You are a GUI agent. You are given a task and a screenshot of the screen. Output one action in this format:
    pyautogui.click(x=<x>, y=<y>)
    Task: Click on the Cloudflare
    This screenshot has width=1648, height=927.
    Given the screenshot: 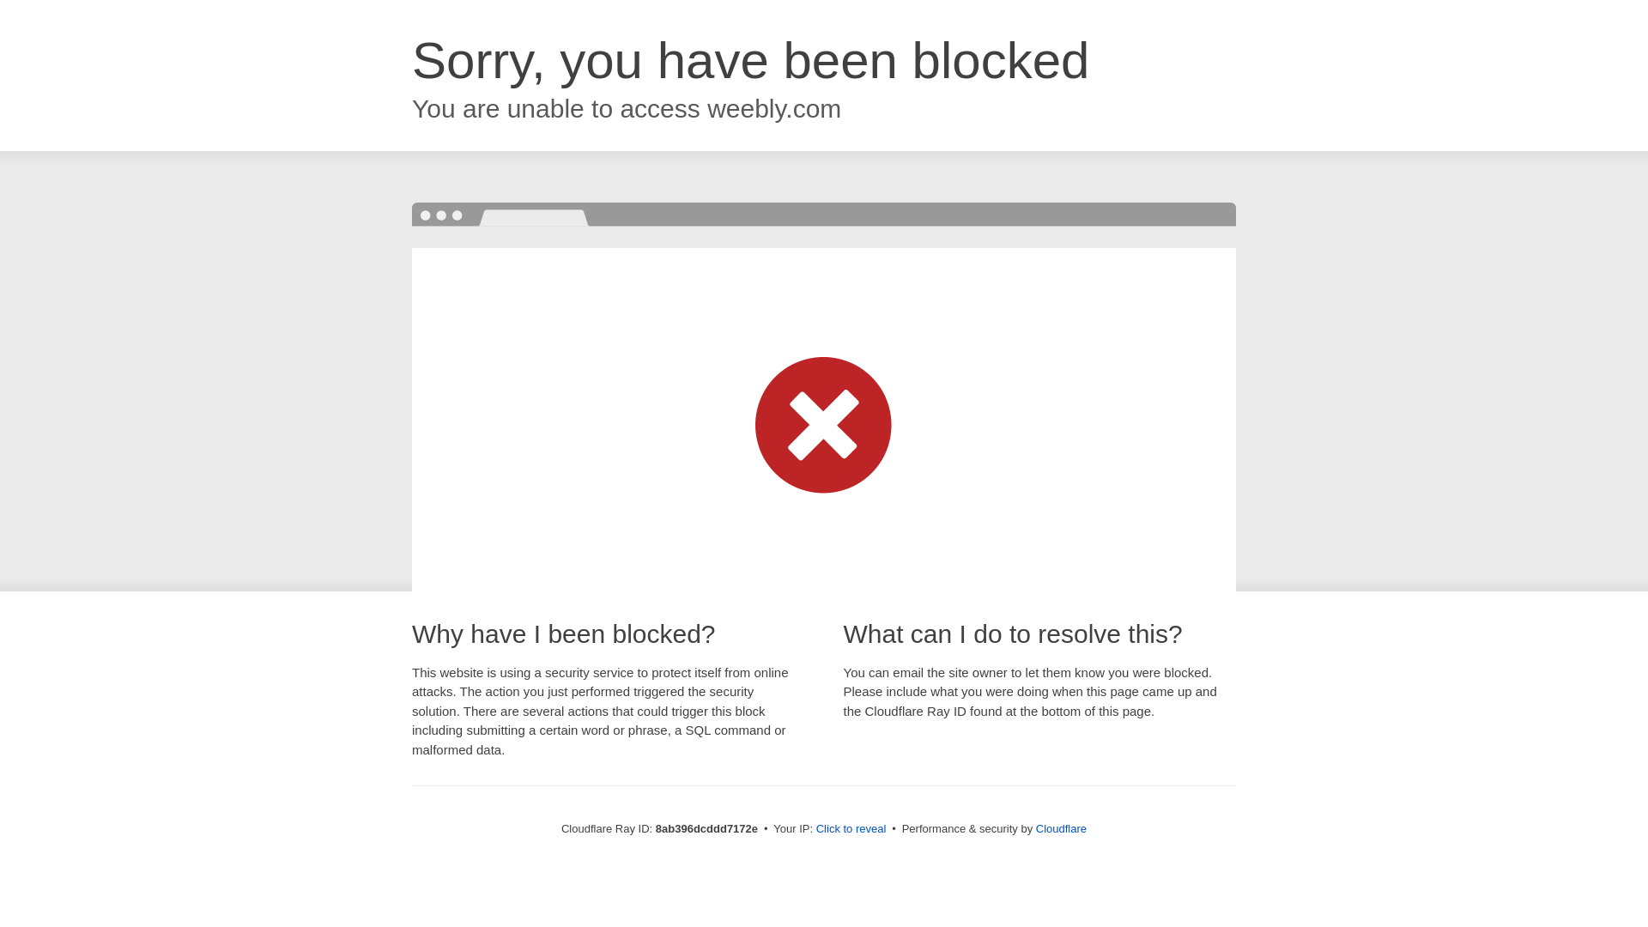 What is the action you would take?
    pyautogui.click(x=1061, y=828)
    